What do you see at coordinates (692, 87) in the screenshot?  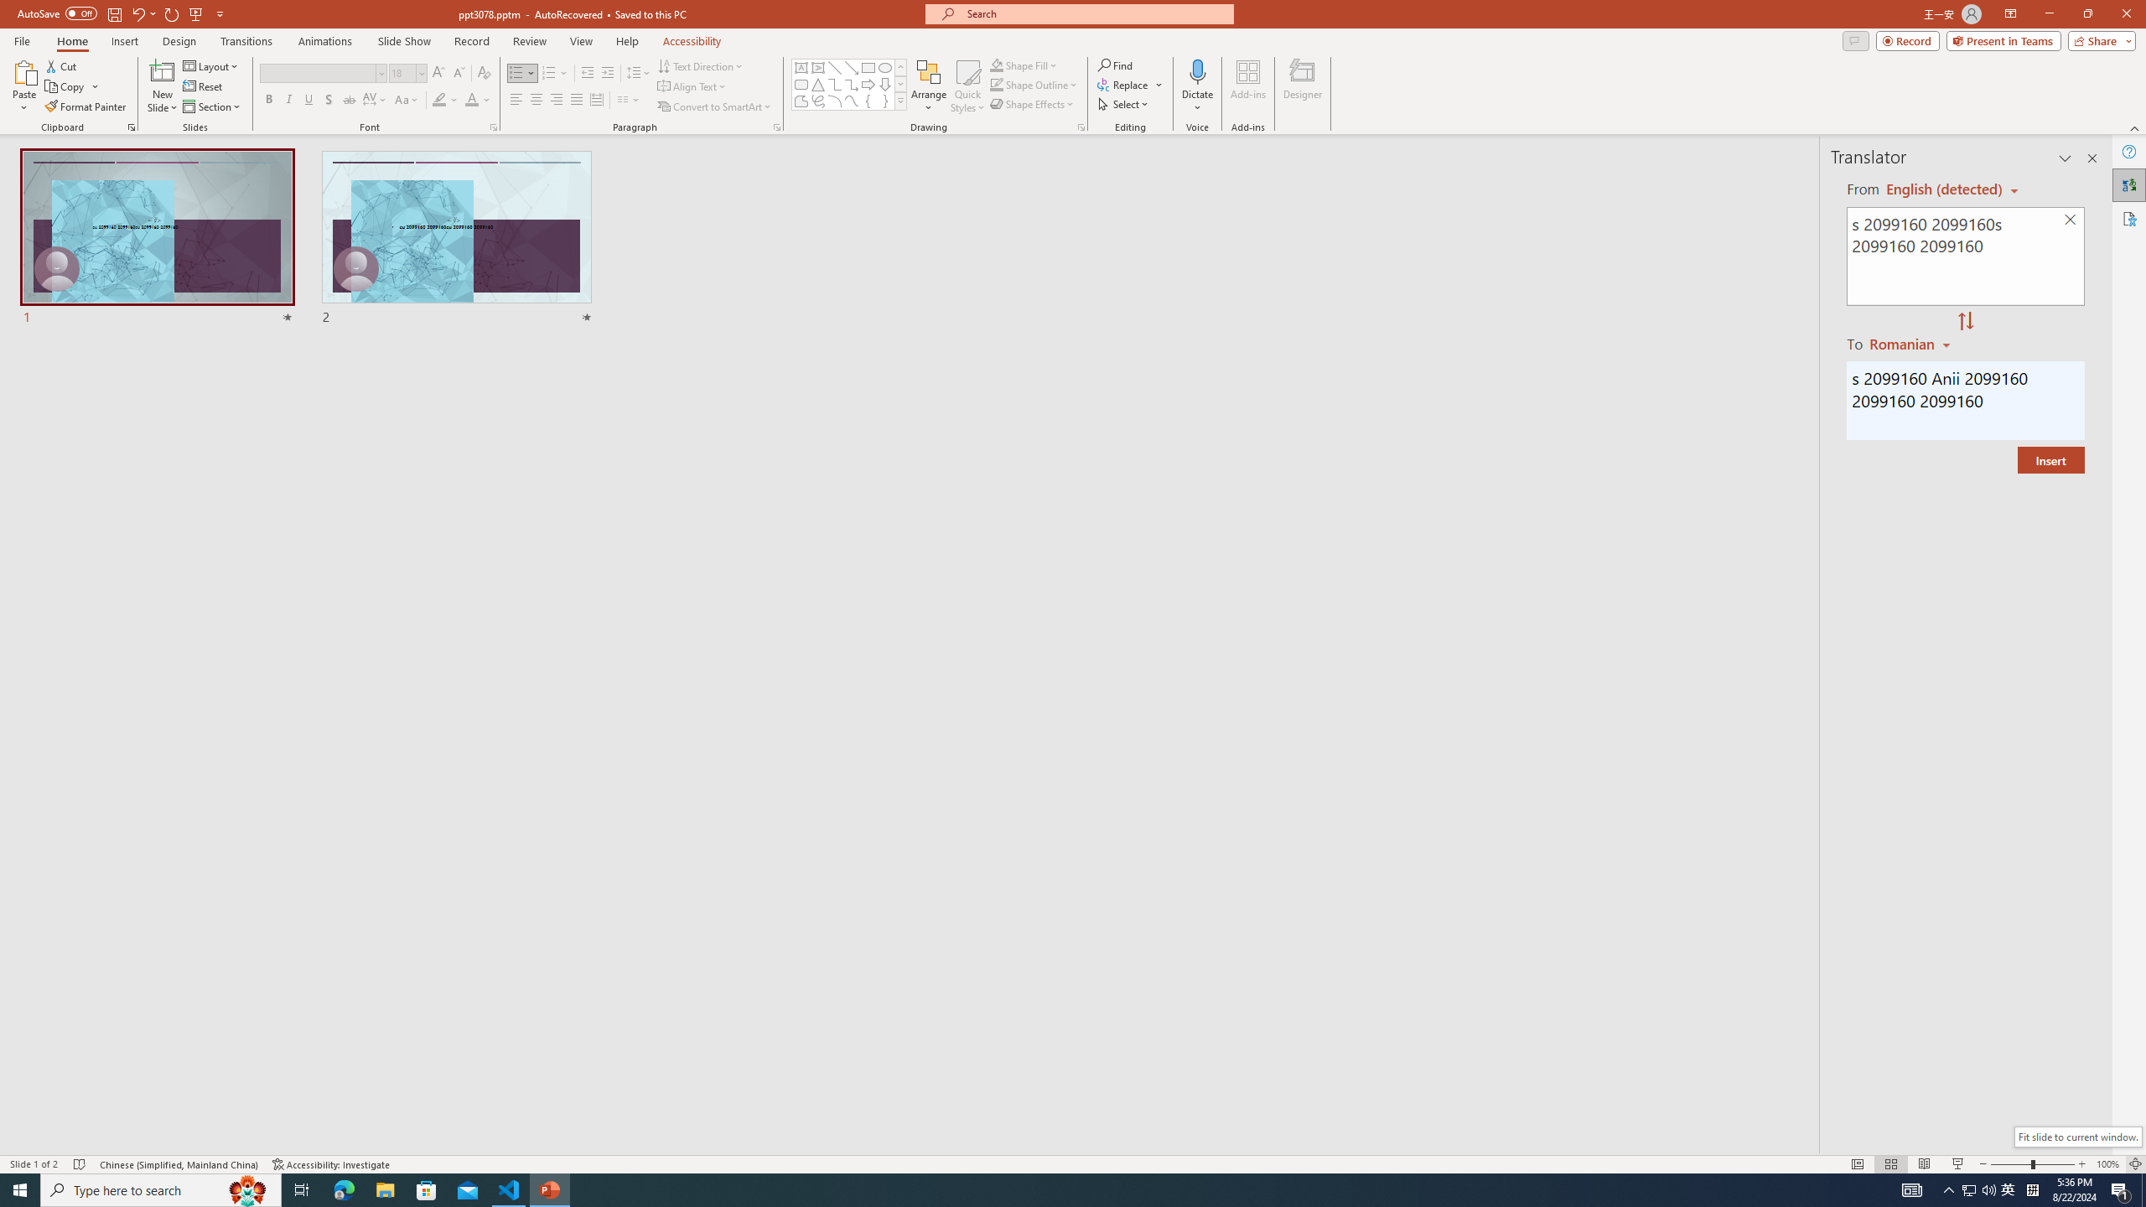 I see `Align Text` at bounding box center [692, 87].